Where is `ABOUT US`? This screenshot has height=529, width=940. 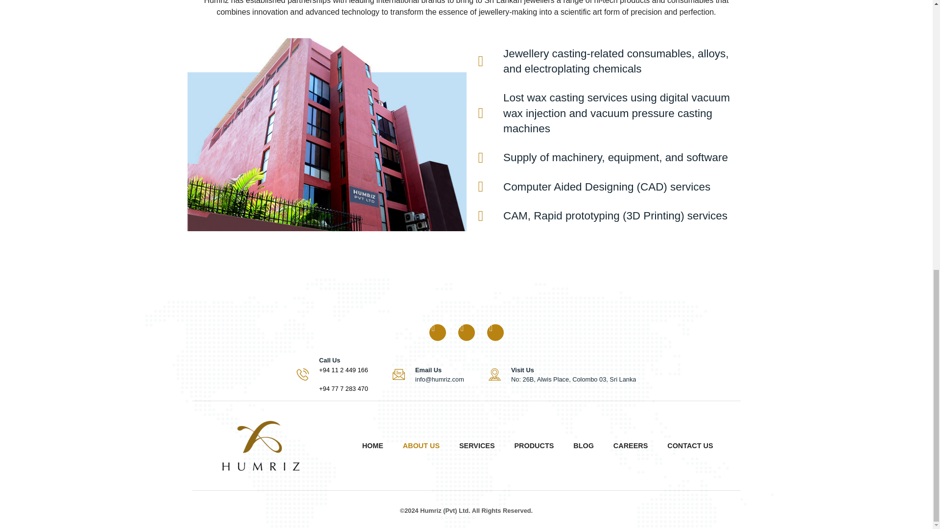
ABOUT US is located at coordinates (421, 446).